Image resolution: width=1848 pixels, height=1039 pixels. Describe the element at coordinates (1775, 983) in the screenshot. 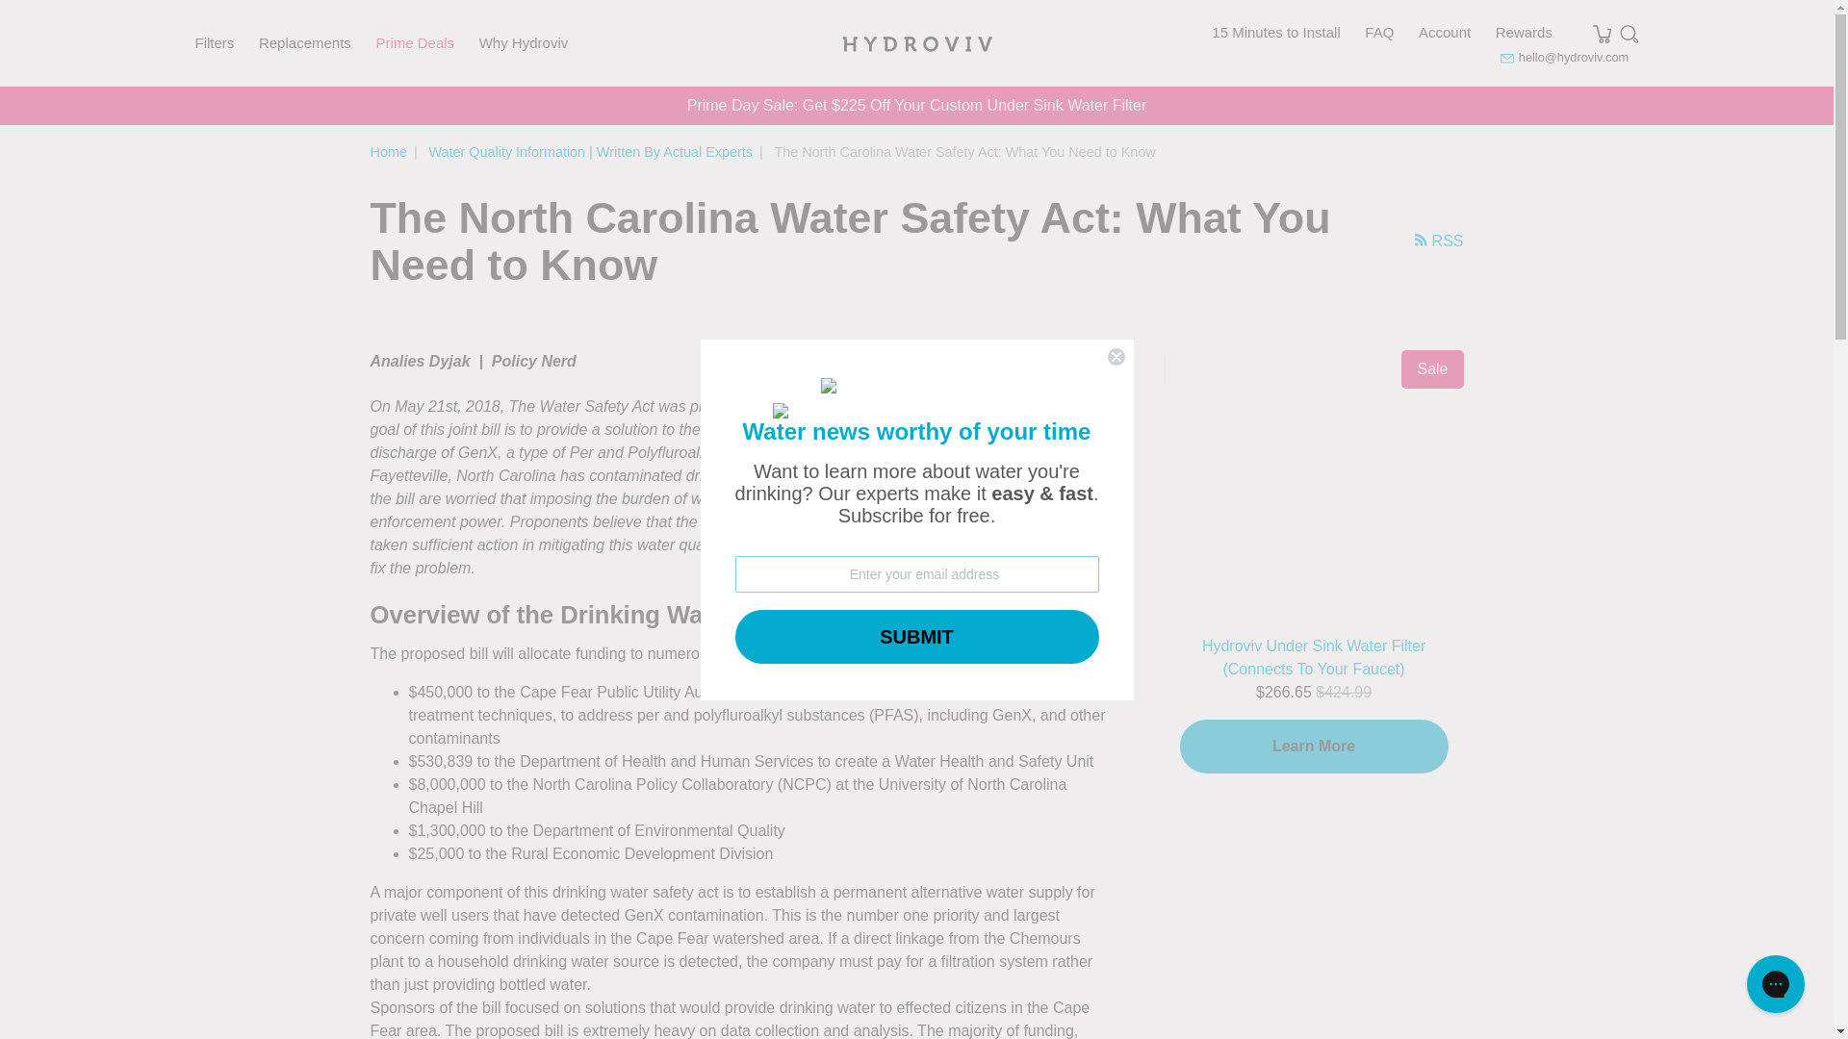

I see `Gorgias live chat messenger` at that location.